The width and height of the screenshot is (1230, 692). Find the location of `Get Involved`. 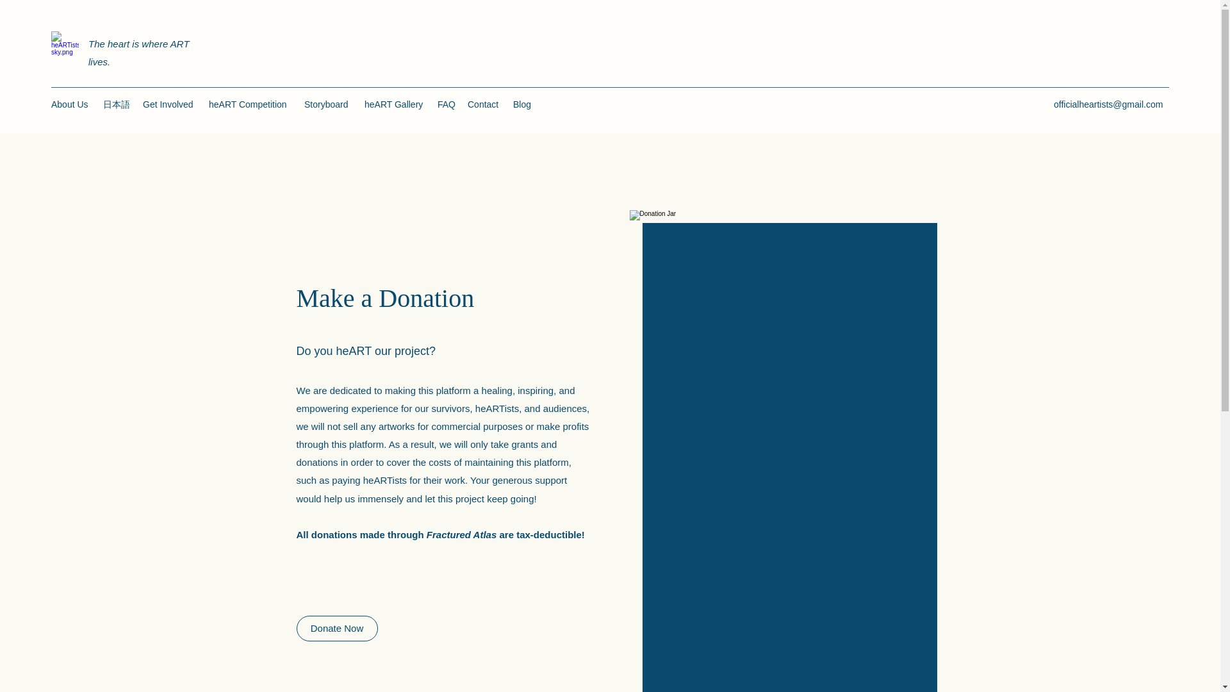

Get Involved is located at coordinates (169, 104).